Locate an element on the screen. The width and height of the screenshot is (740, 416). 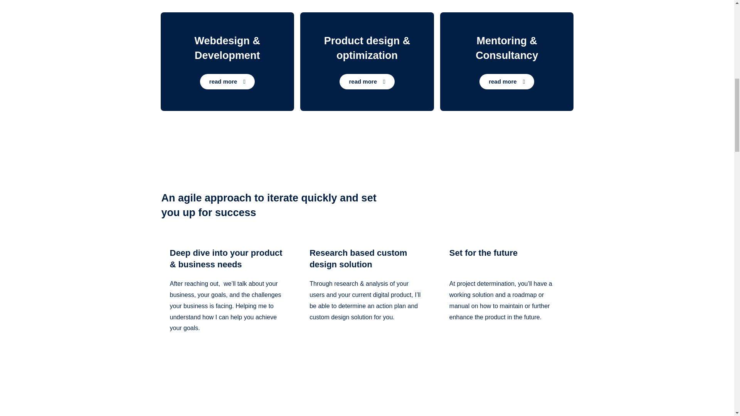
read more is located at coordinates (367, 82).